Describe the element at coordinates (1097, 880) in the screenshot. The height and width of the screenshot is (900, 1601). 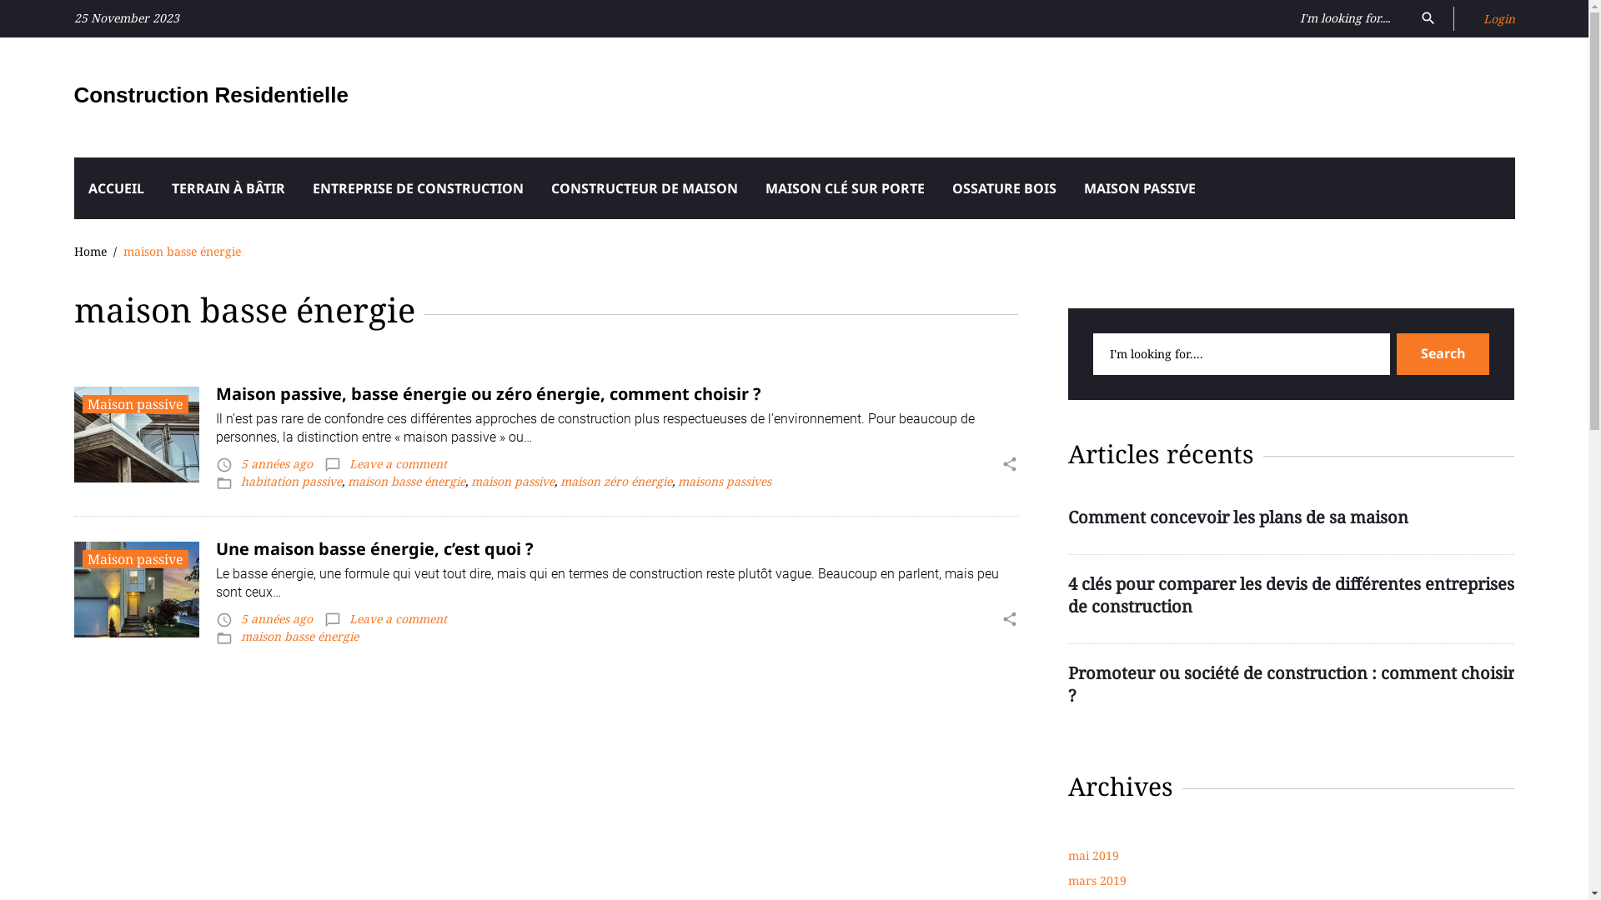
I see `mars 2019` at that location.